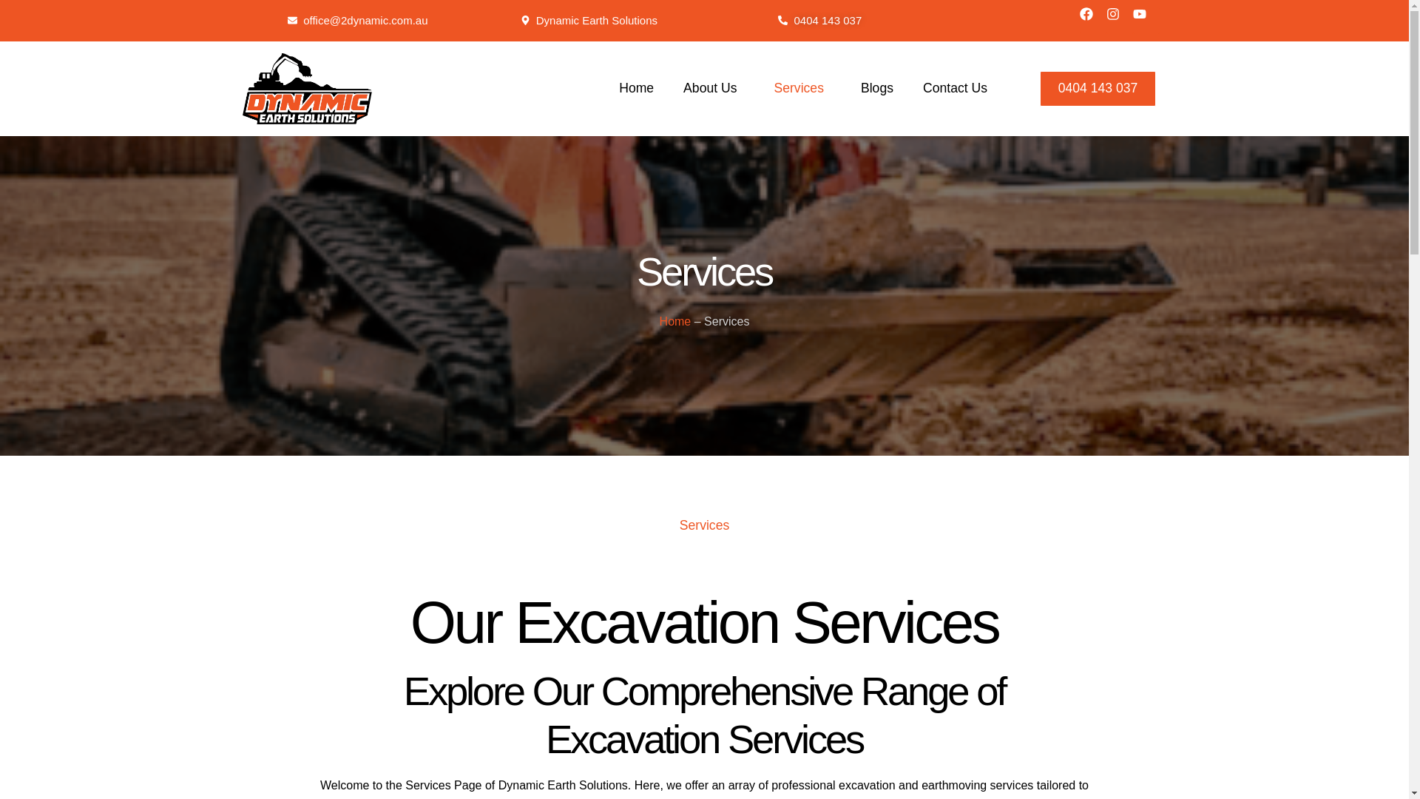 This screenshot has width=1420, height=799. Describe the element at coordinates (956, 89) in the screenshot. I see `Contact Us` at that location.